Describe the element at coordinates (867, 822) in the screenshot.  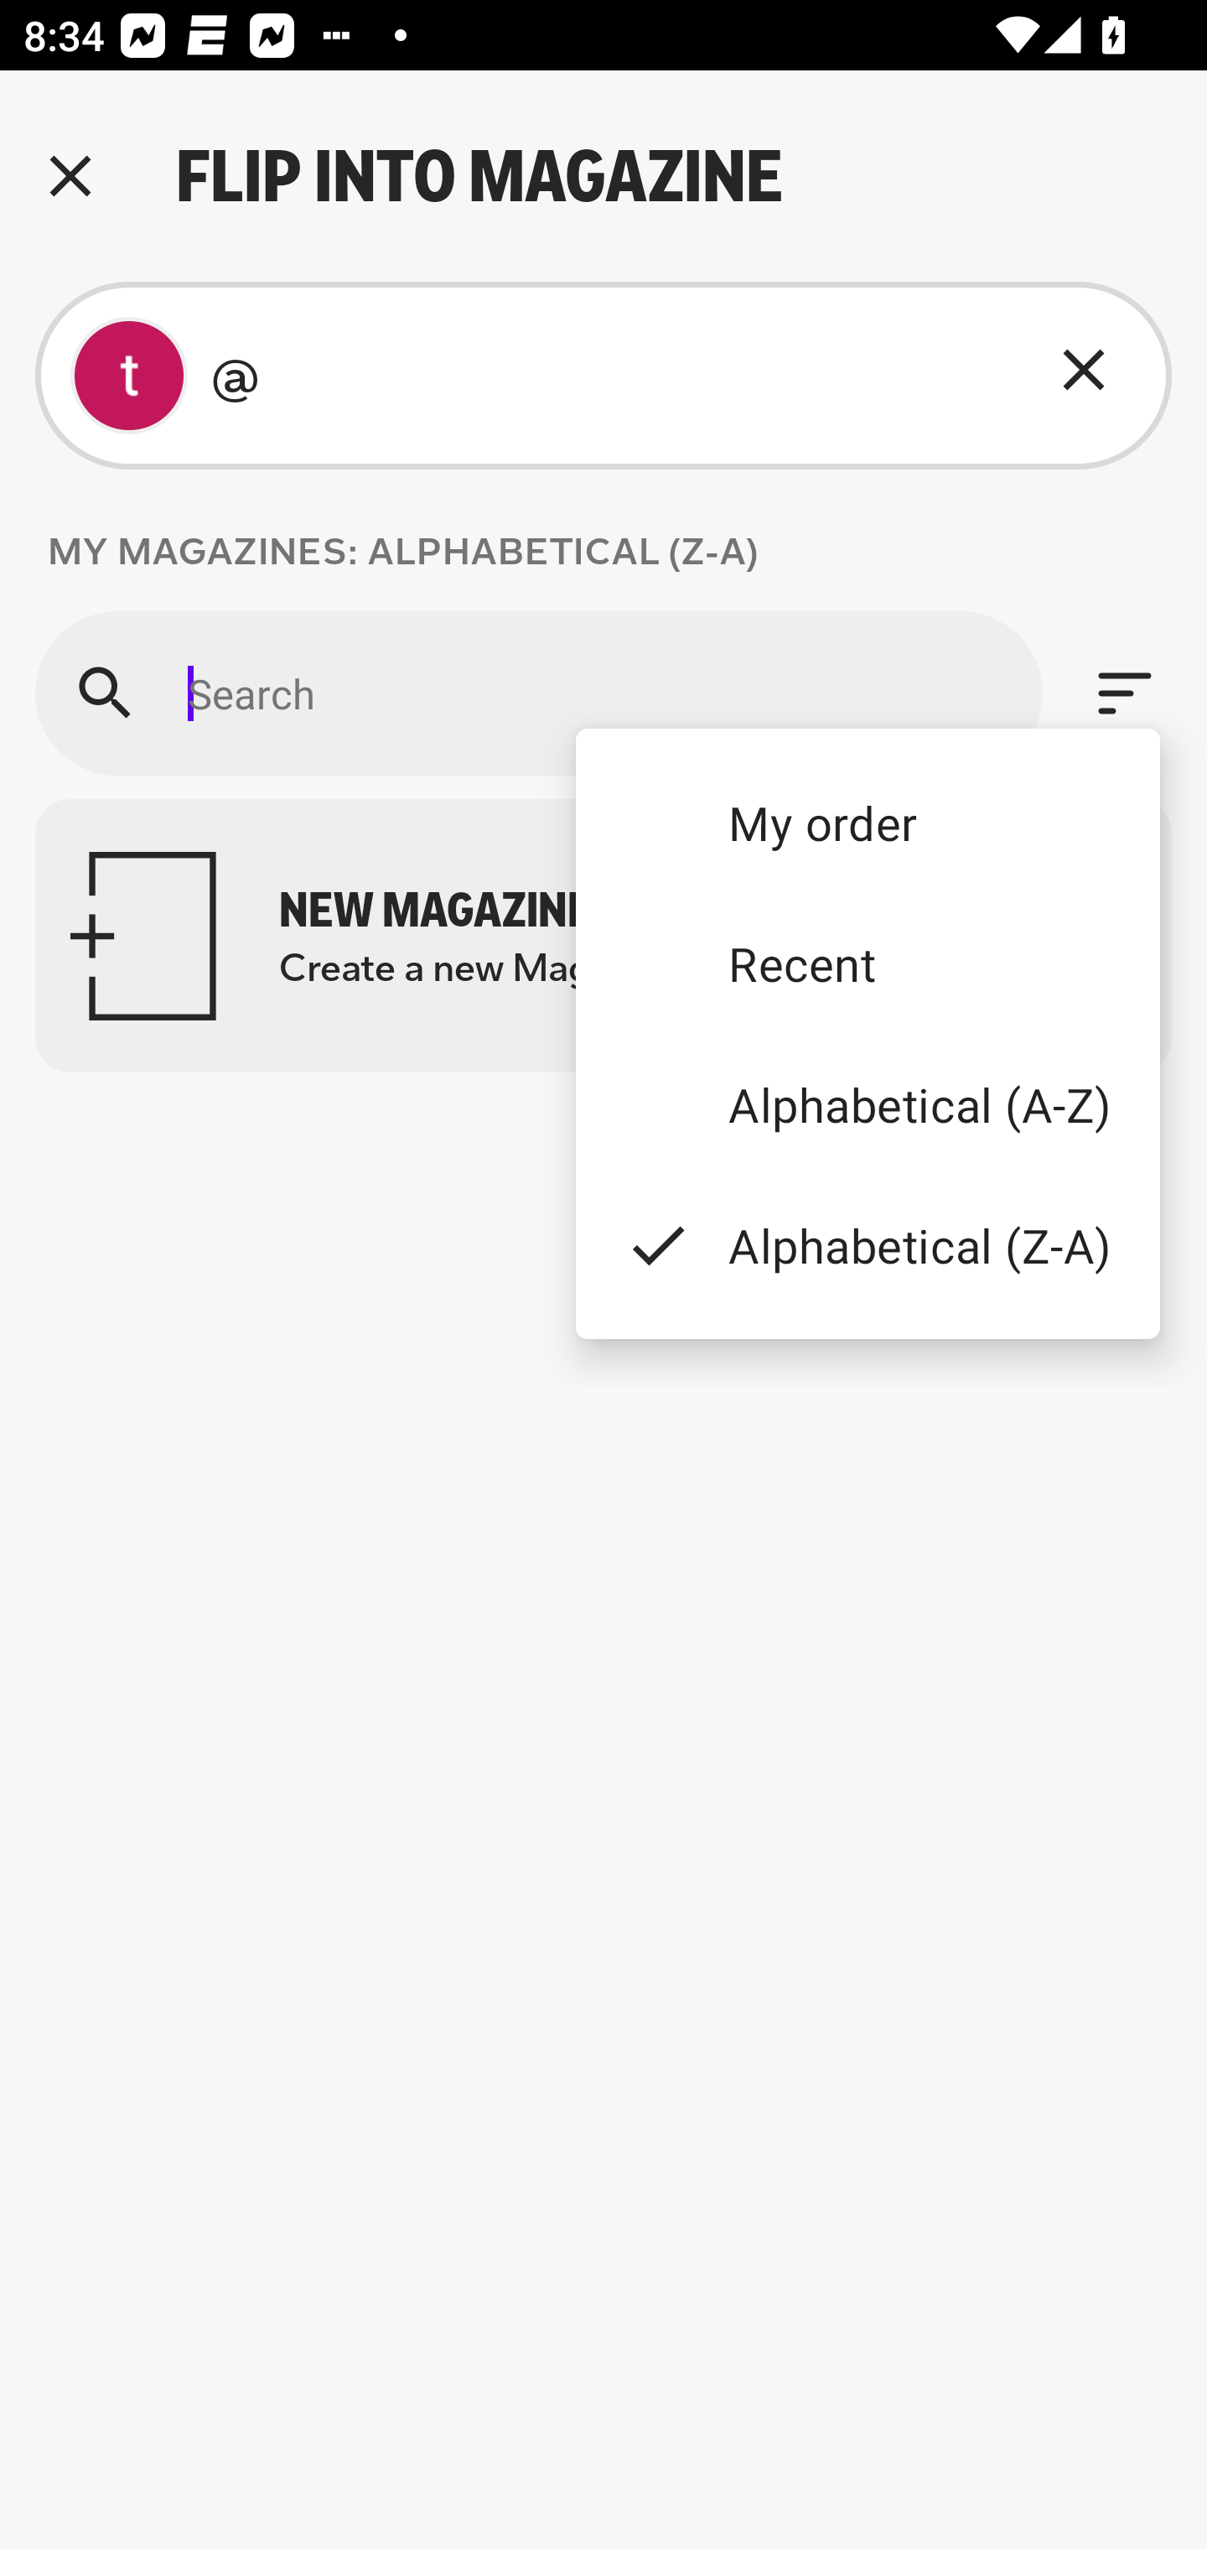
I see `My order` at that location.